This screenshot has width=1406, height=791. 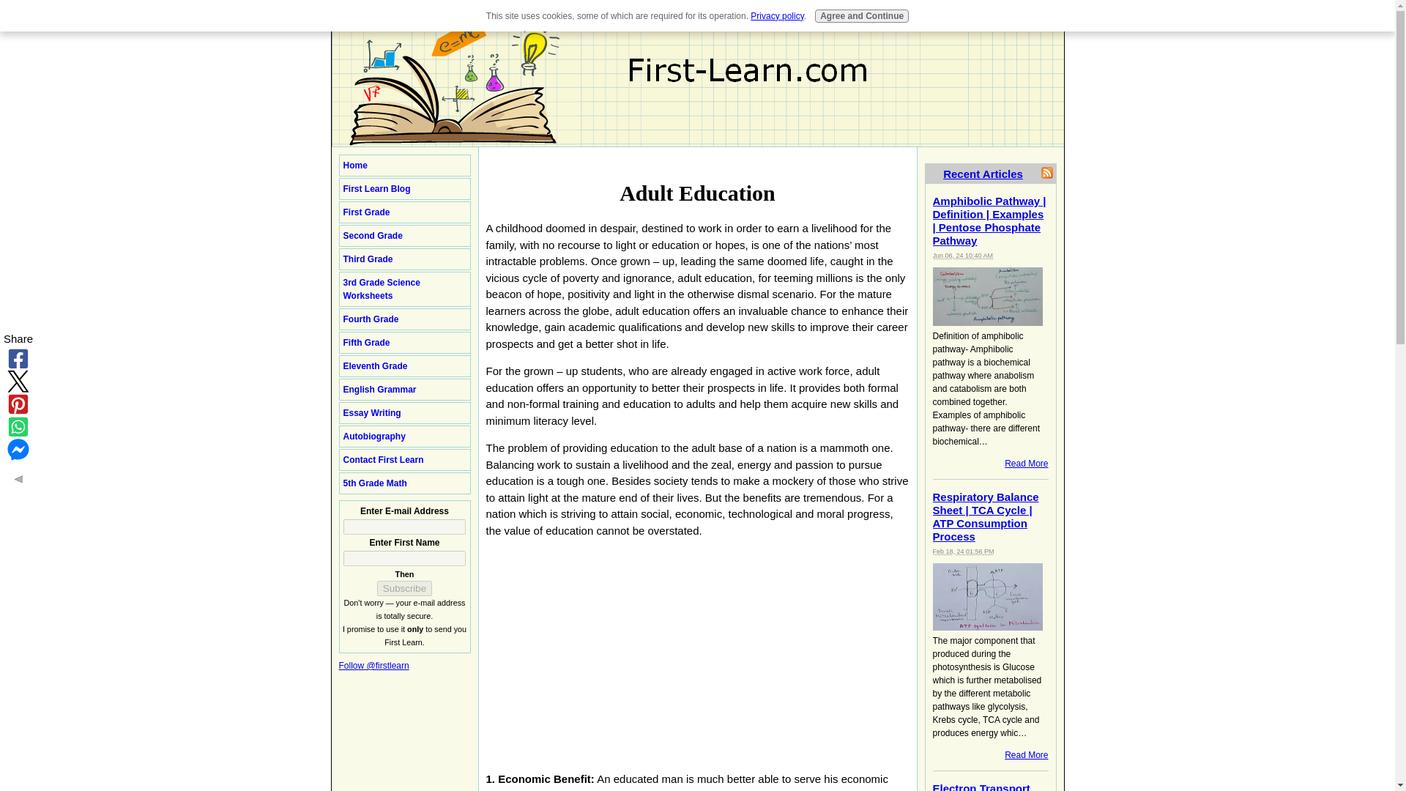 What do you see at coordinates (404, 259) in the screenshot?
I see `Third Grade` at bounding box center [404, 259].